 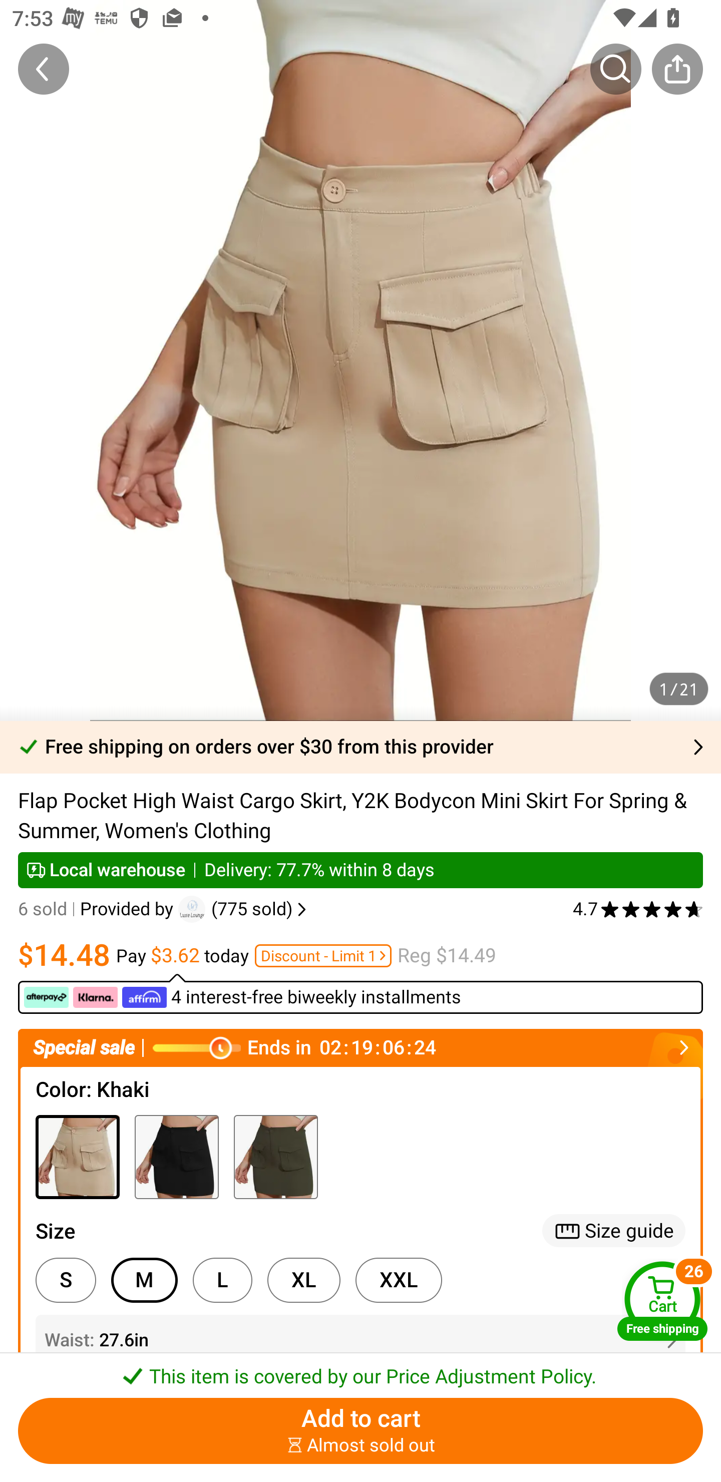 What do you see at coordinates (360, 993) in the screenshot?
I see `￼ ￼ ￼ 4 interest-free biweekly installments` at bounding box center [360, 993].